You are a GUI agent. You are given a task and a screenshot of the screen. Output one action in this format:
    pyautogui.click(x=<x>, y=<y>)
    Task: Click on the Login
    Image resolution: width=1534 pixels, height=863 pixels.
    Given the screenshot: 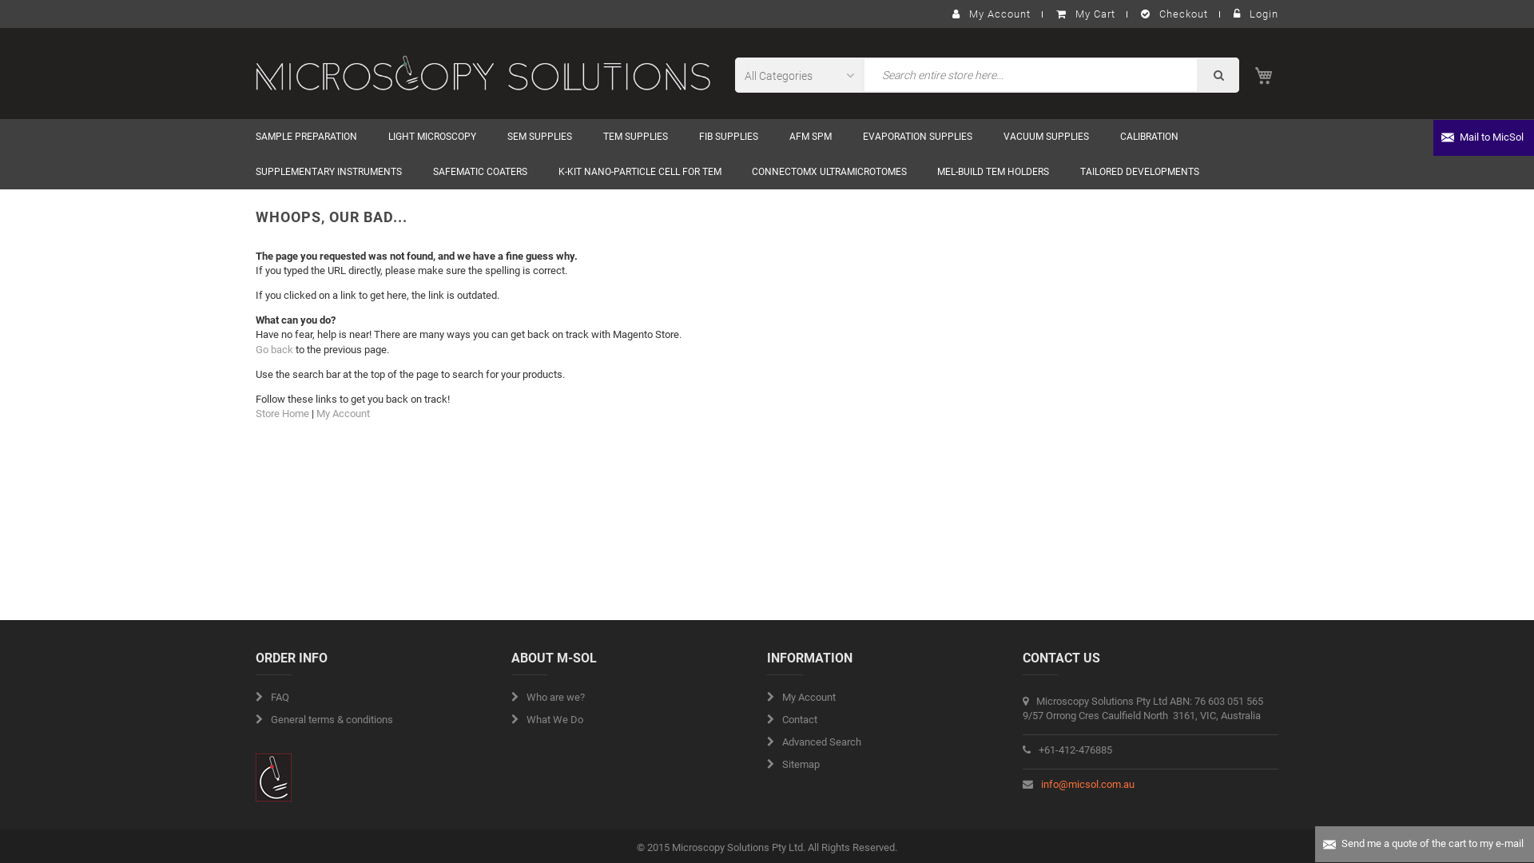 What is the action you would take?
    pyautogui.click(x=1250, y=14)
    